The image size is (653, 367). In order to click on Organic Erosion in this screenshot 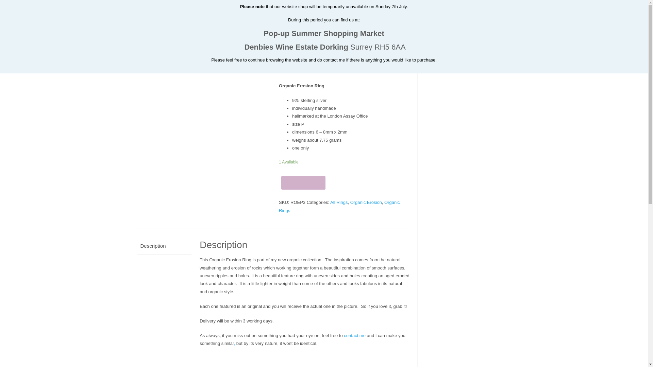, I will do `click(366, 202)`.